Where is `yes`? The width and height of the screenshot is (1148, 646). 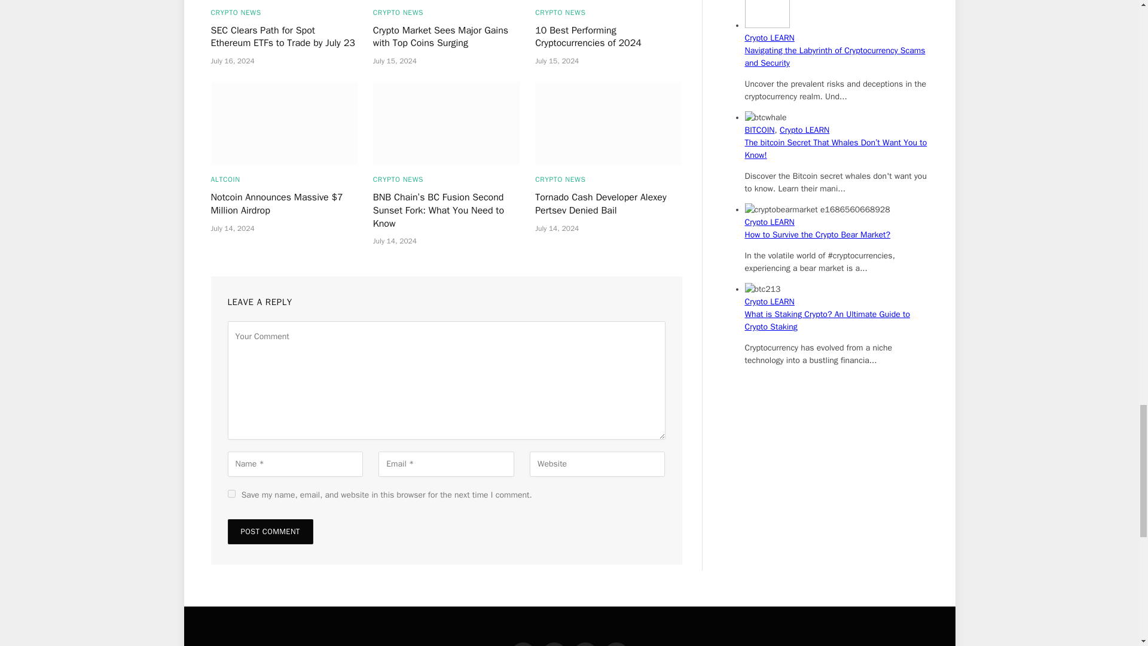
yes is located at coordinates (231, 493).